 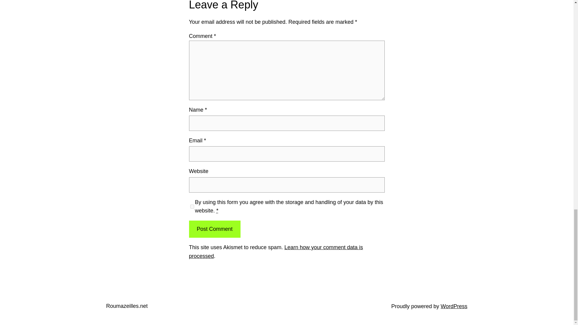 I want to click on Post Comment, so click(x=214, y=229).